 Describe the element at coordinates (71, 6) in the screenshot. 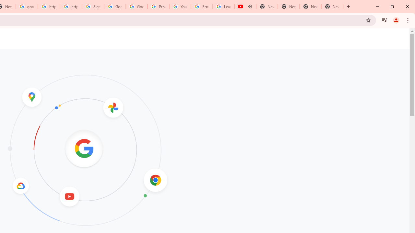

I see `https://scholar.google.com/` at that location.